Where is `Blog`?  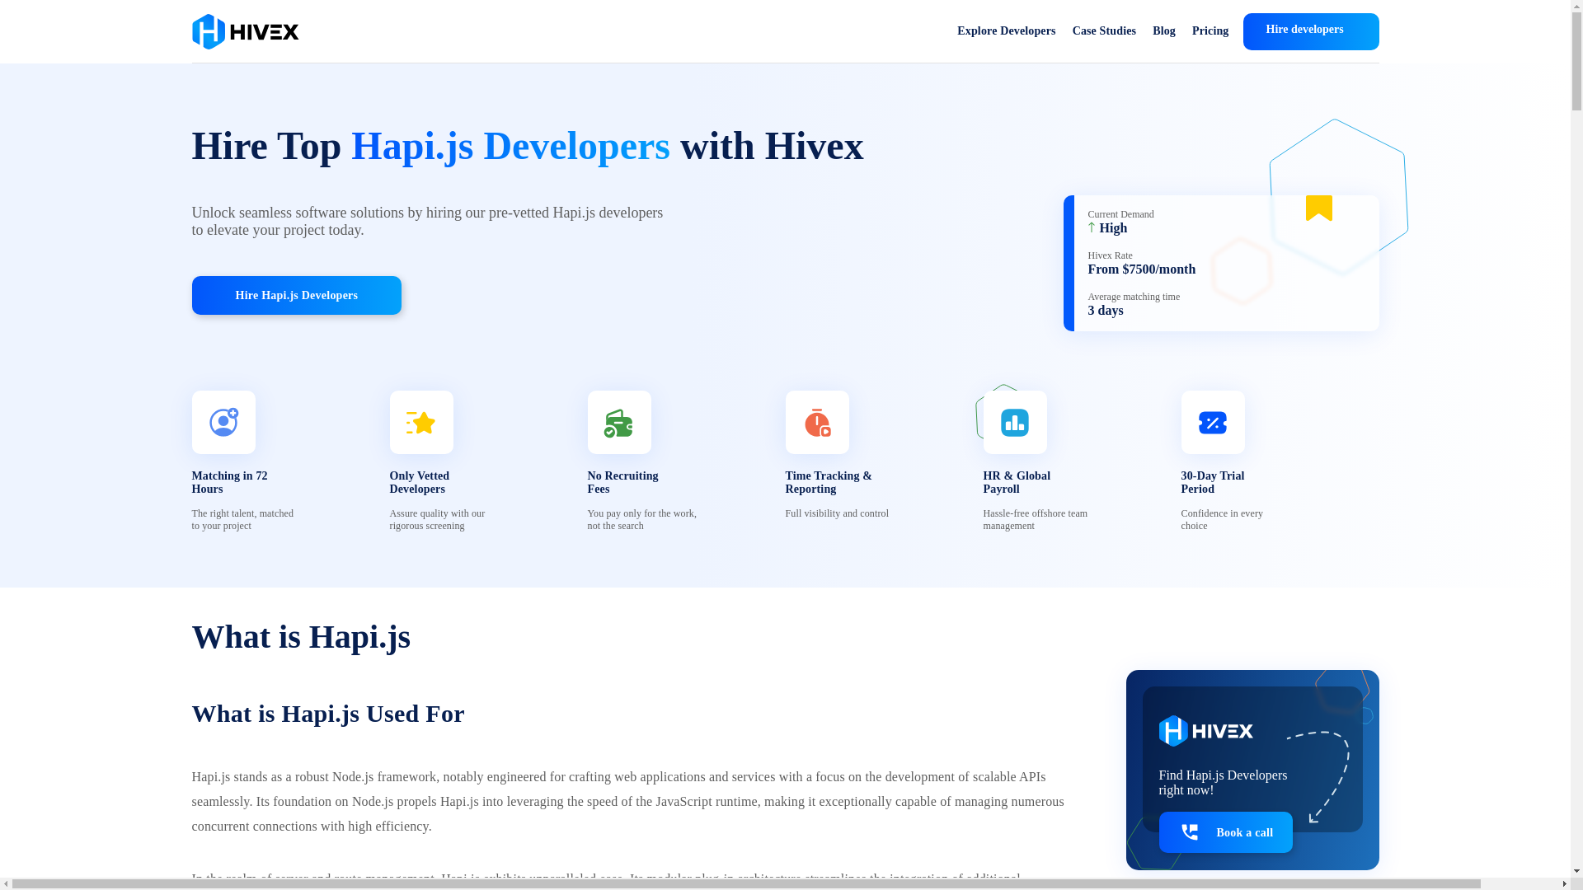 Blog is located at coordinates (1164, 31).